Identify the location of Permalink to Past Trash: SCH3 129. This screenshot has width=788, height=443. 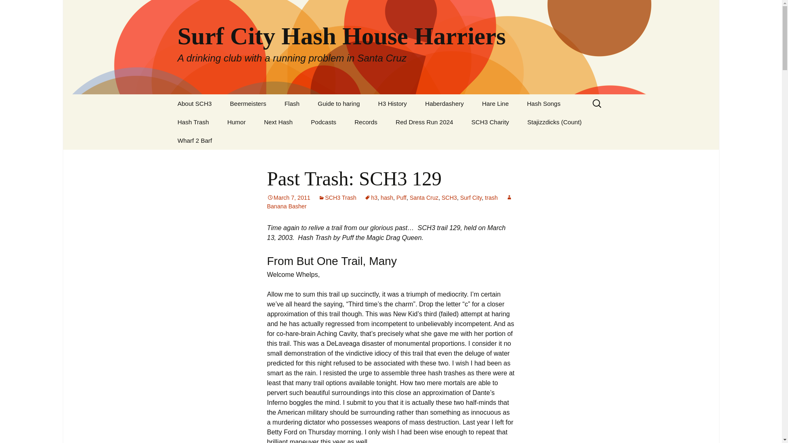
(289, 198).